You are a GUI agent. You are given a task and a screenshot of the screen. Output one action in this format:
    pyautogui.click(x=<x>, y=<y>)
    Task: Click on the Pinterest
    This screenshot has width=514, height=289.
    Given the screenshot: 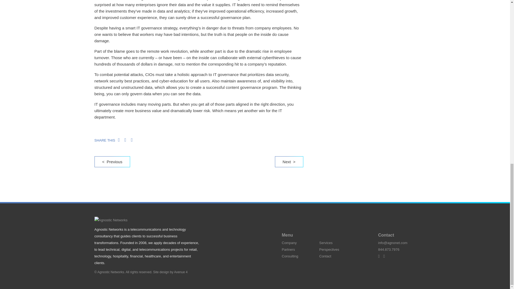 What is the action you would take?
    pyautogui.click(x=385, y=256)
    